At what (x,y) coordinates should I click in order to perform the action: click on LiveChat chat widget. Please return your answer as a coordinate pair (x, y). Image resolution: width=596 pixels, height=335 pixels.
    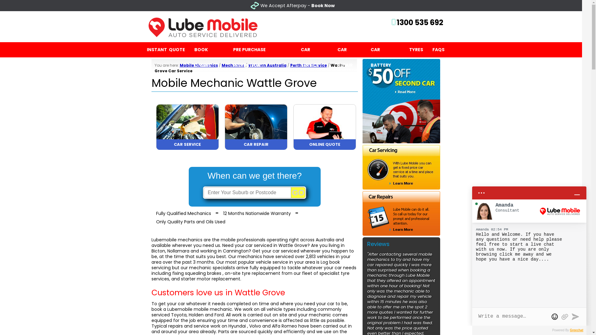
    Looking at the image, I should click on (529, 254).